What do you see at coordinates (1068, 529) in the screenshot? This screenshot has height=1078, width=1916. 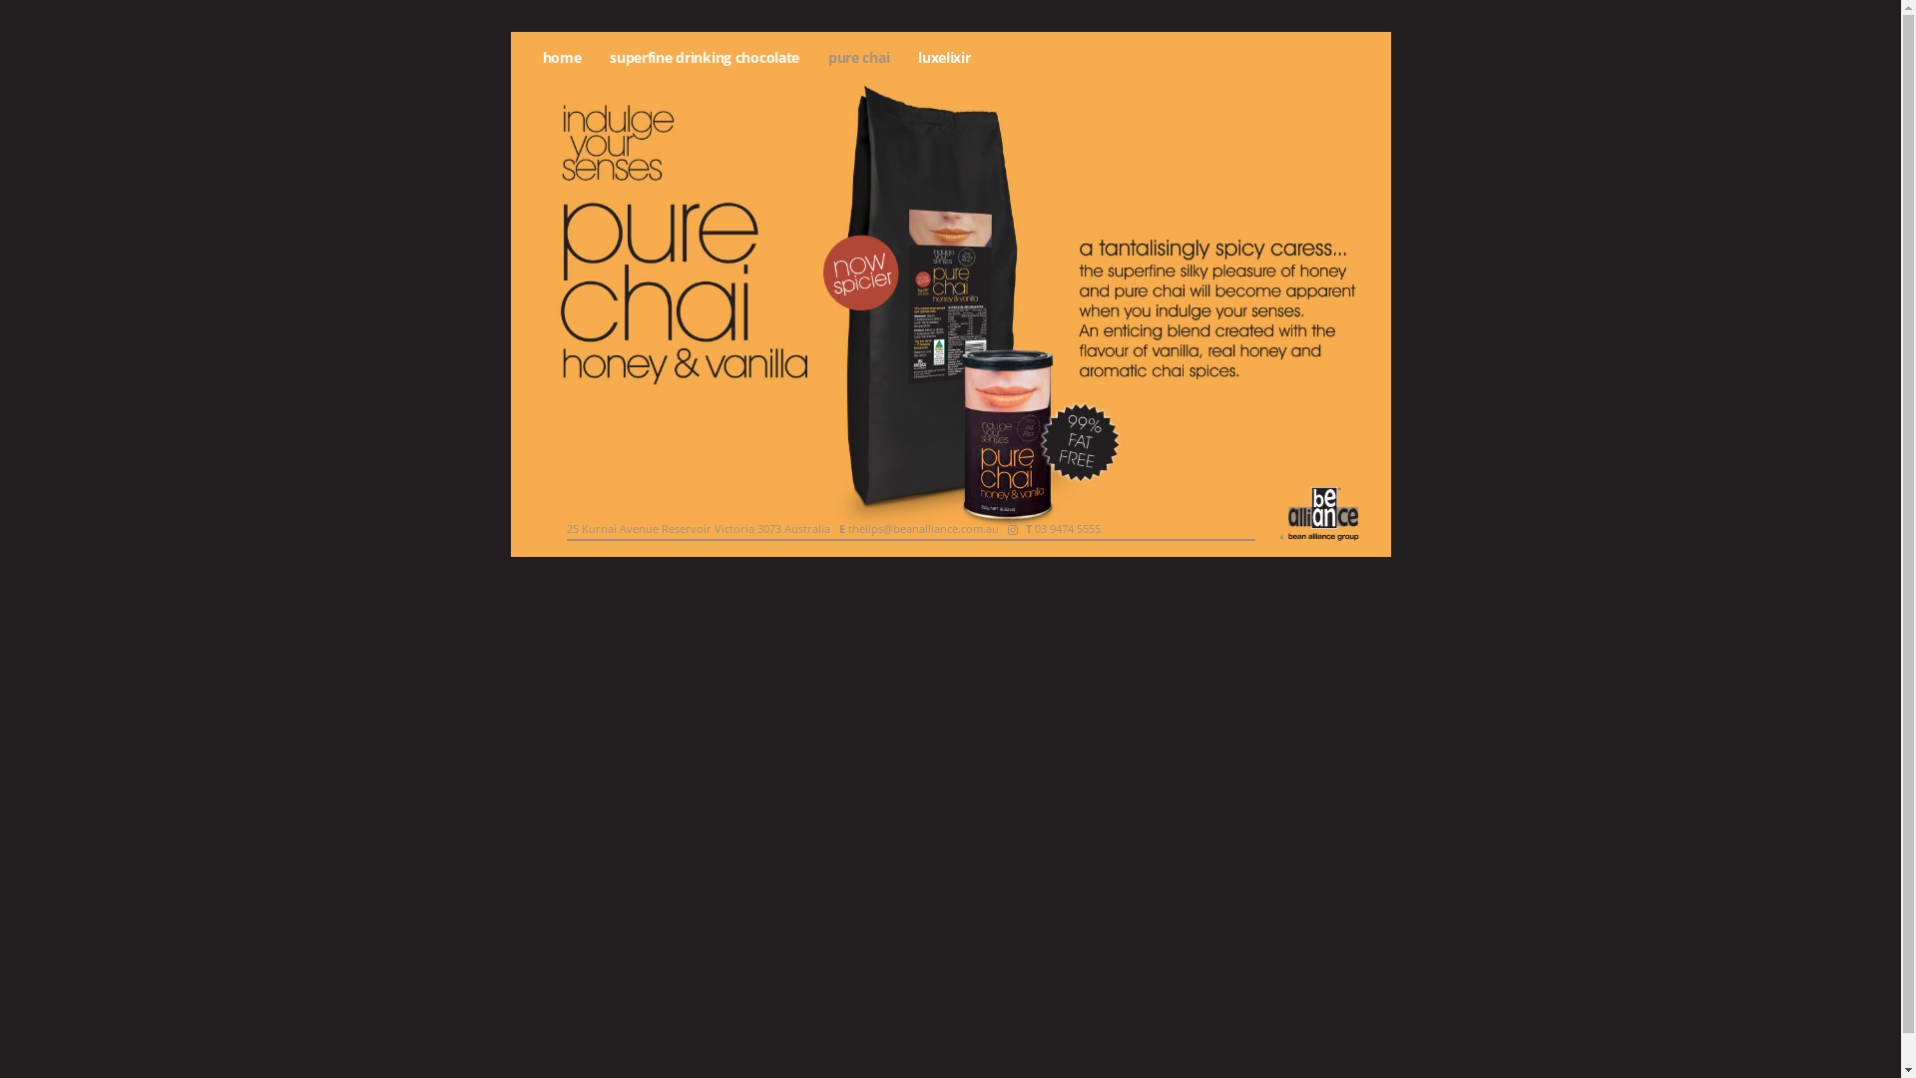 I see `03 9474 5555` at bounding box center [1068, 529].